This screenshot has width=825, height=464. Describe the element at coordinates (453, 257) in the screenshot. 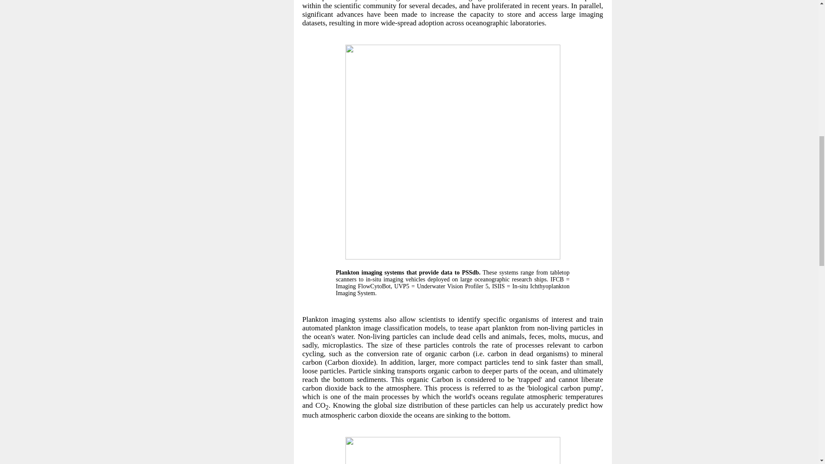

I see `click to zoom` at that location.